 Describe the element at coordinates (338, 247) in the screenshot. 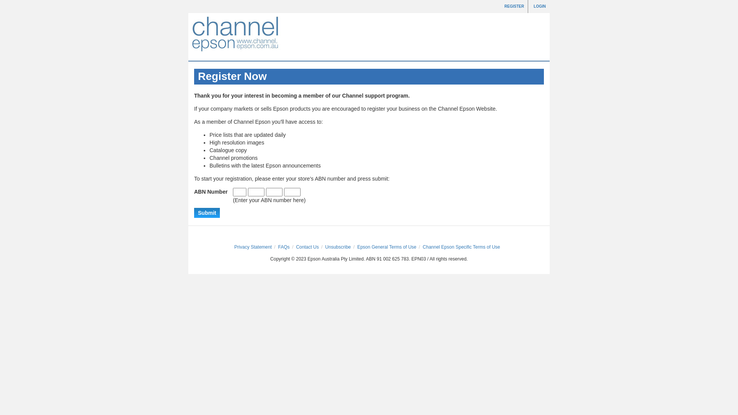

I see `Unsubscribe` at that location.